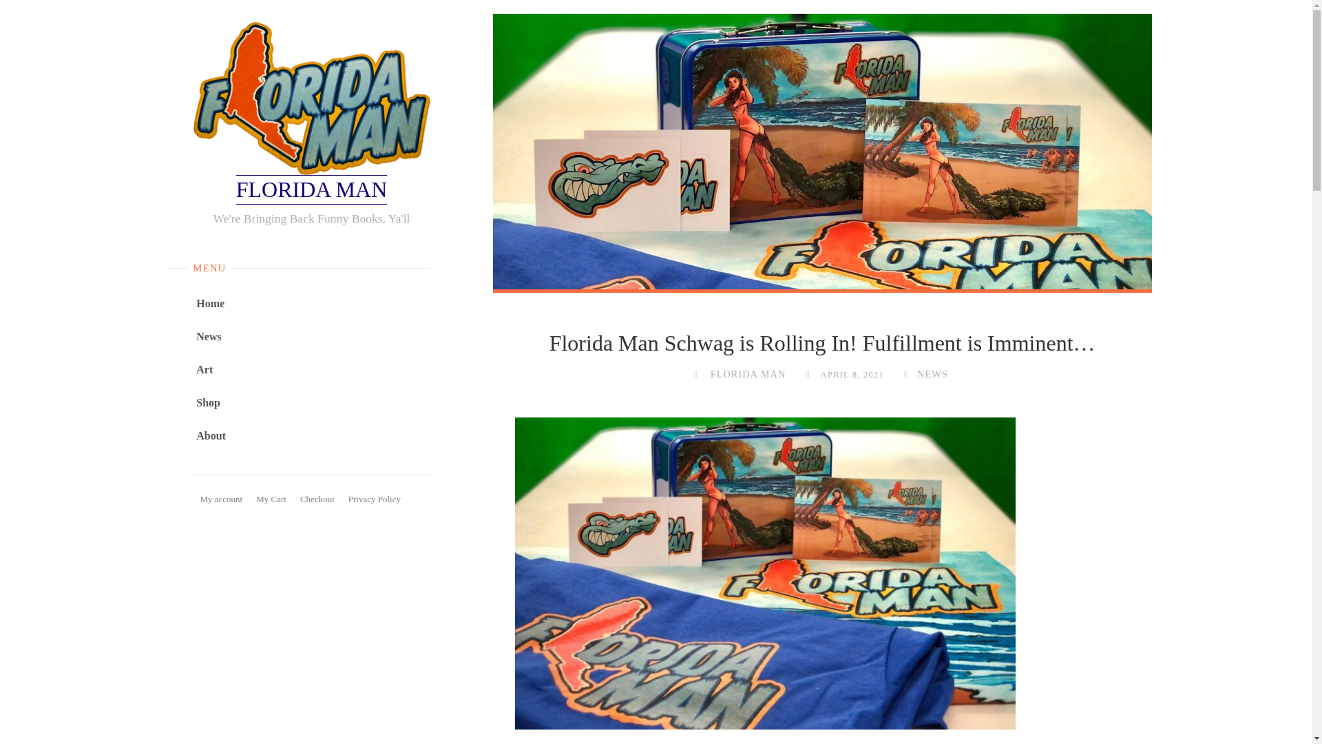 The image size is (1322, 744). What do you see at coordinates (311, 190) in the screenshot?
I see `FLORIDA MAN` at bounding box center [311, 190].